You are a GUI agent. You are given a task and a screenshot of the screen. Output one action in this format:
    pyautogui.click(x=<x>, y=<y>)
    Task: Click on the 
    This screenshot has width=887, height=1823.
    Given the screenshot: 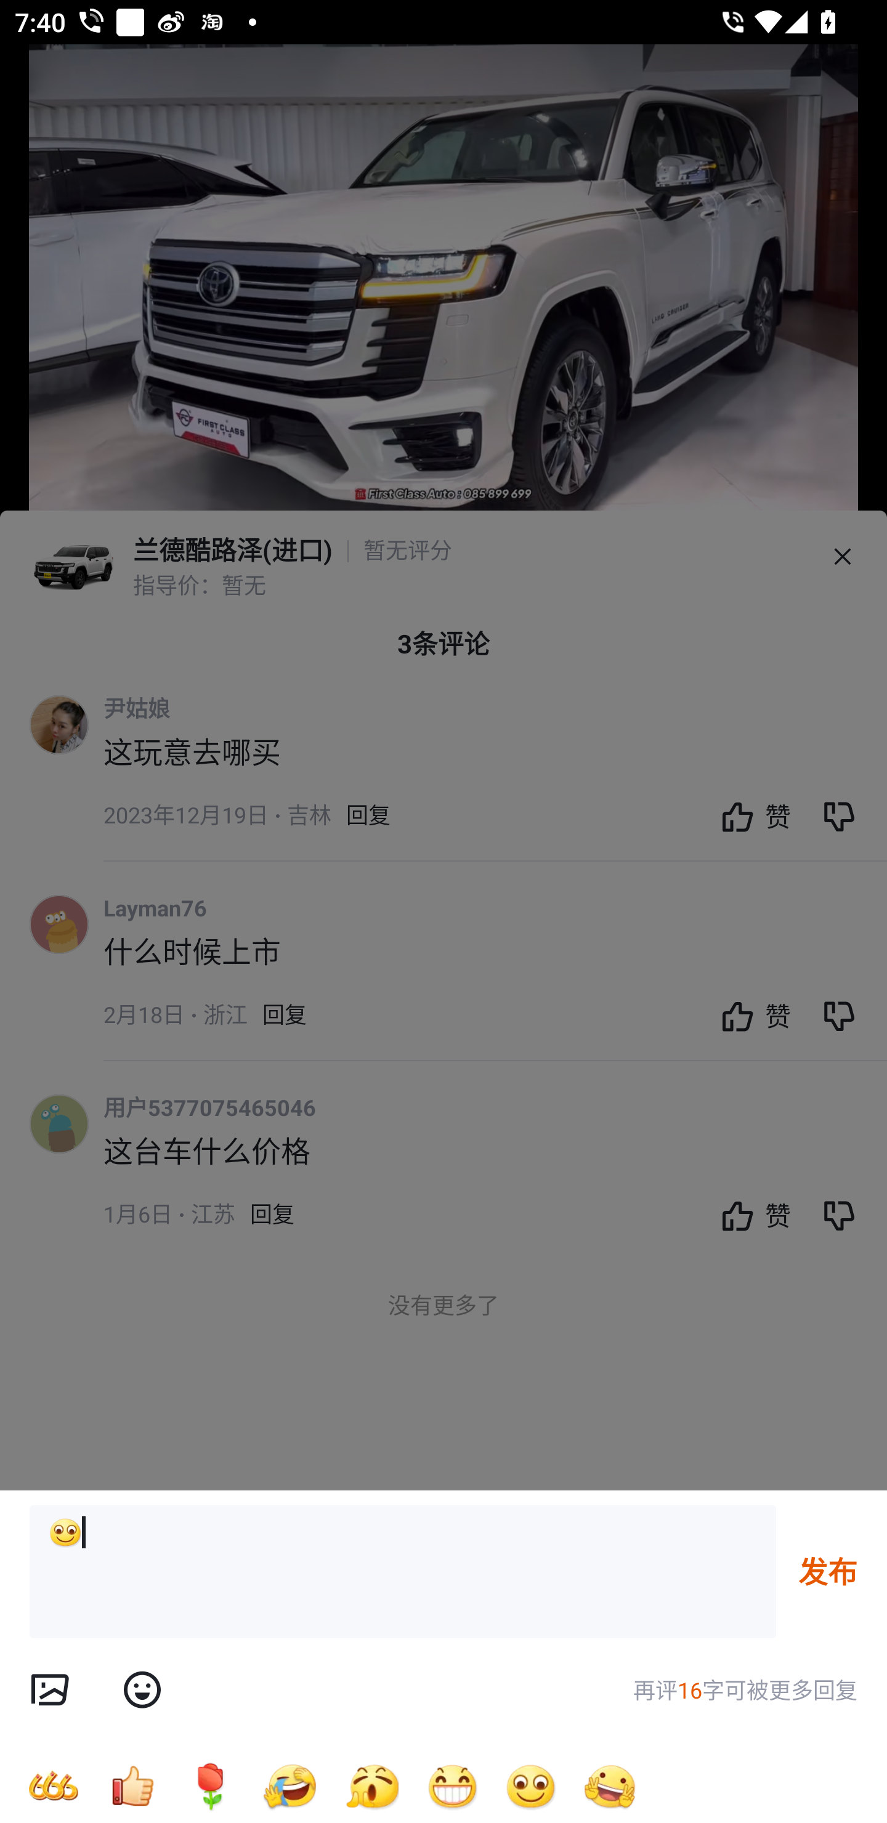 What is the action you would take?
    pyautogui.click(x=49, y=1690)
    